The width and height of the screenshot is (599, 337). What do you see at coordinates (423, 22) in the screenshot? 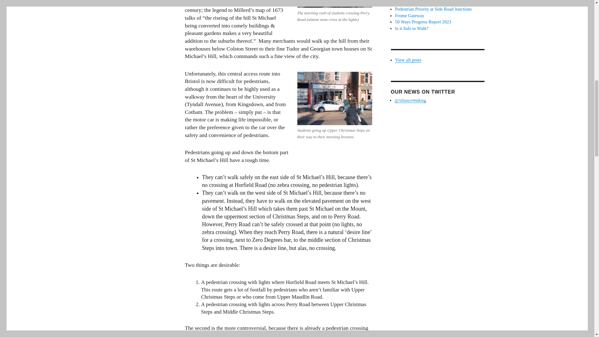
I see `50 Ways Progress Report 2023` at bounding box center [423, 22].